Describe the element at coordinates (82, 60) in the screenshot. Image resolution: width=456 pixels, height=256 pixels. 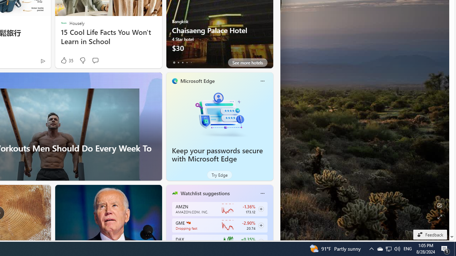
I see `Dislike` at that location.